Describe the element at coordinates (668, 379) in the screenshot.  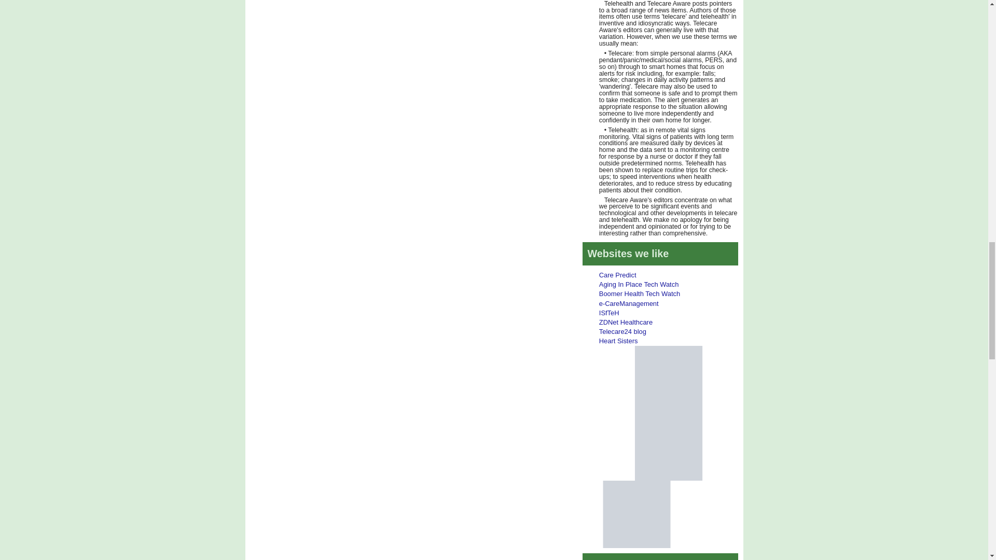
I see `TTA on Twitter` at that location.